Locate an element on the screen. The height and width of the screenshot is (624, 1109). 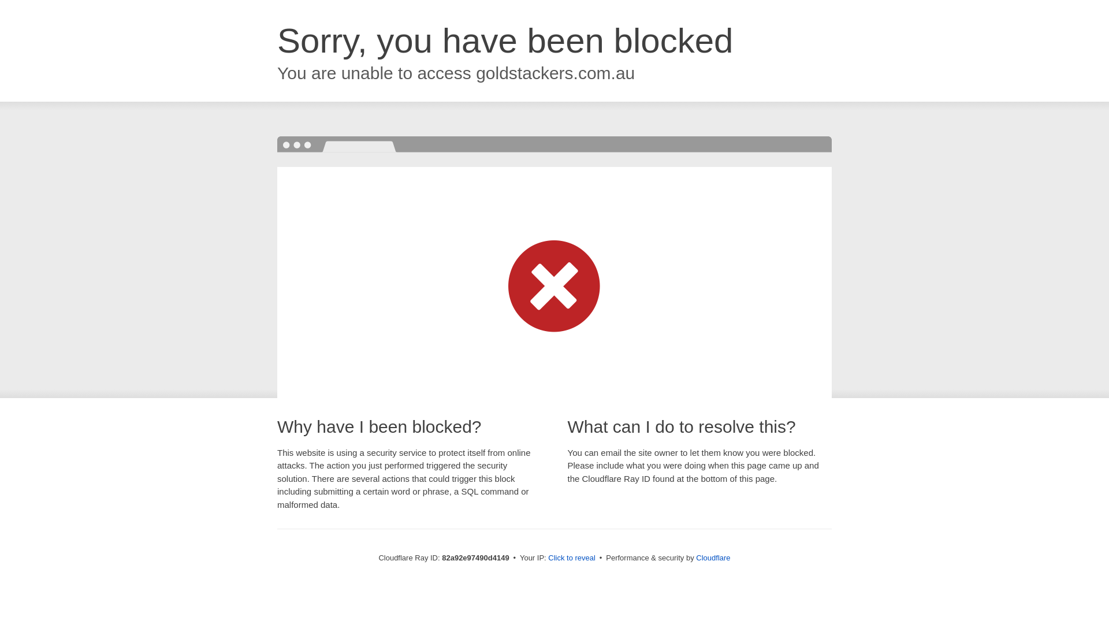
Click to reveal is located at coordinates (572, 558).